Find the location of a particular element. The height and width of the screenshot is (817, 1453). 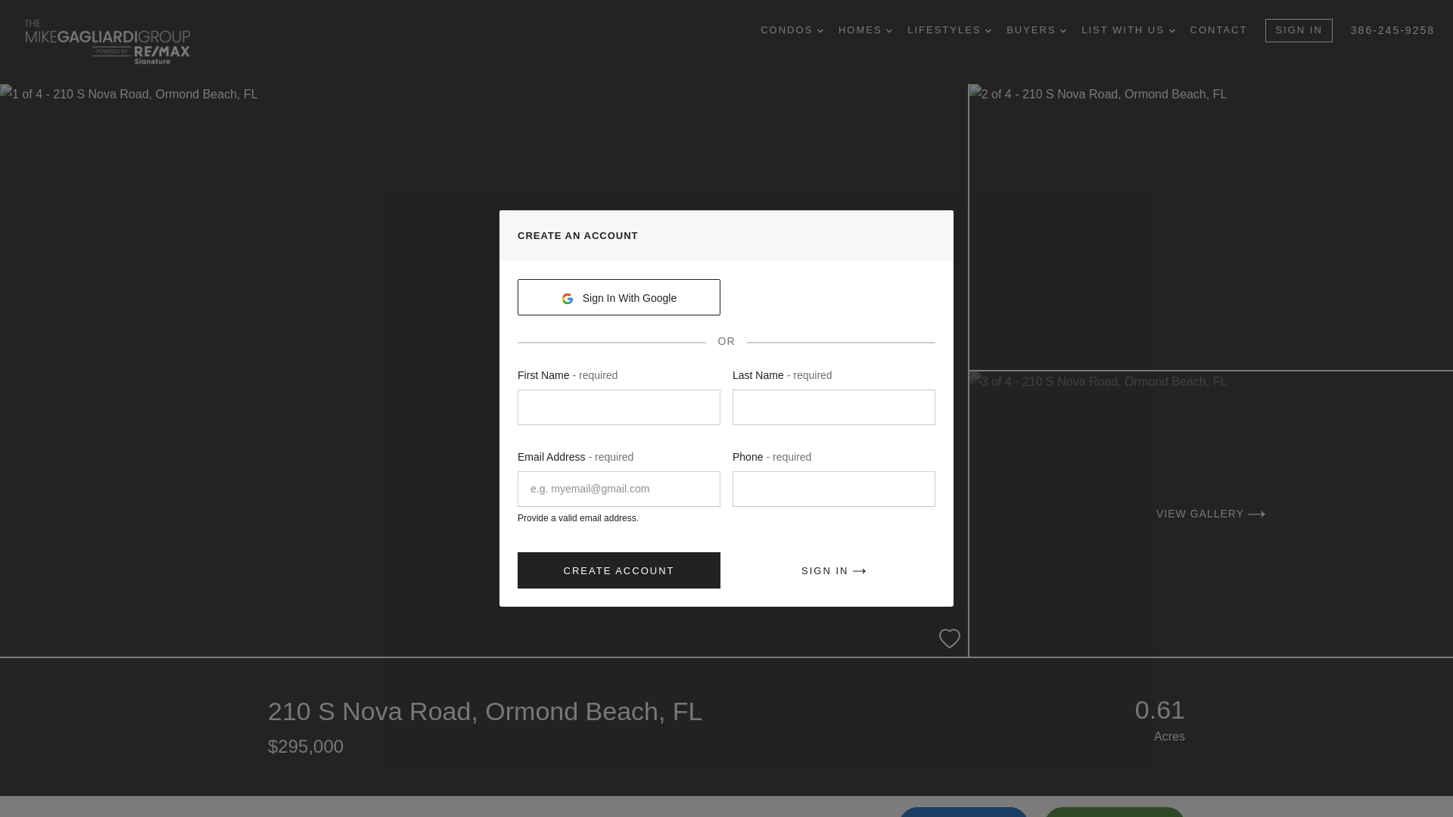

DROPDOWN ARROW is located at coordinates (820, 30).